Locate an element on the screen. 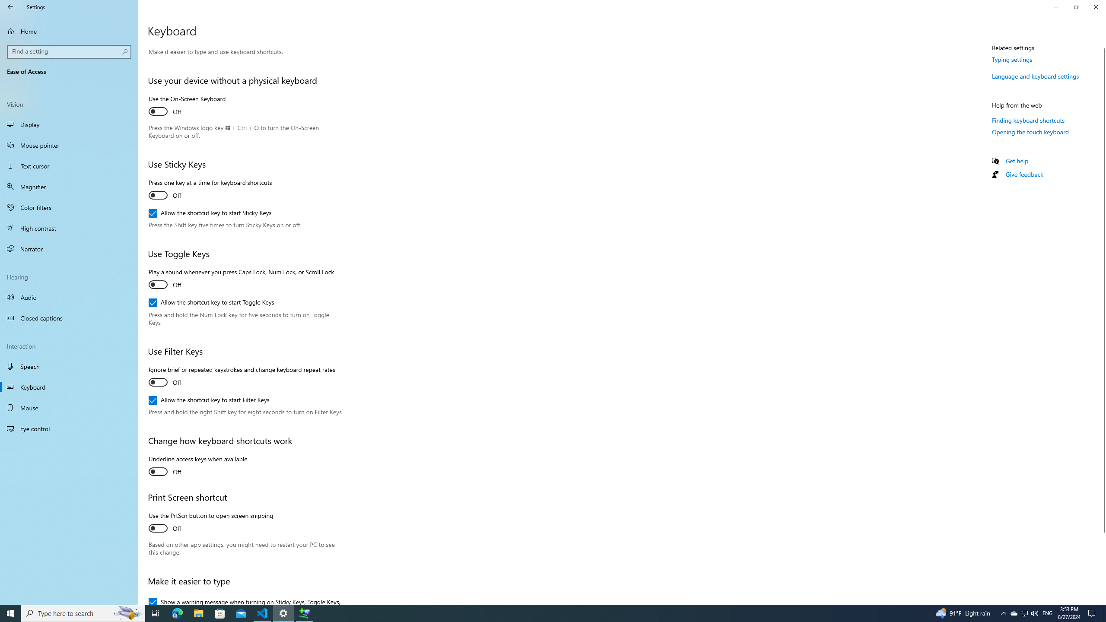 This screenshot has width=1106, height=622. Tray Input Indicator - English (United States) is located at coordinates (1047, 613).